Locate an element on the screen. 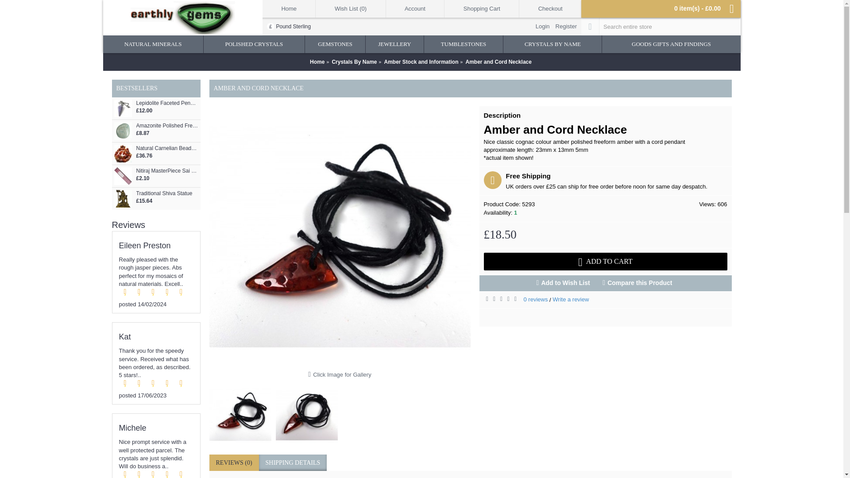 Image resolution: width=850 pixels, height=478 pixels. Amazonite Polished Freeform Shape 51mm is located at coordinates (123, 131).